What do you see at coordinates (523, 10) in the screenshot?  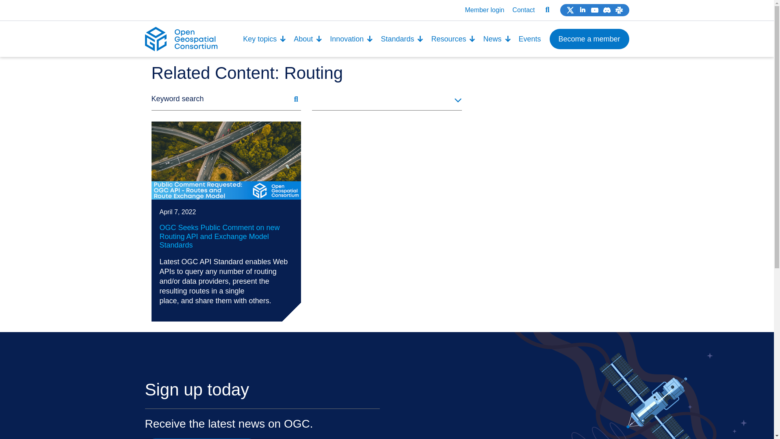 I see `Contact` at bounding box center [523, 10].